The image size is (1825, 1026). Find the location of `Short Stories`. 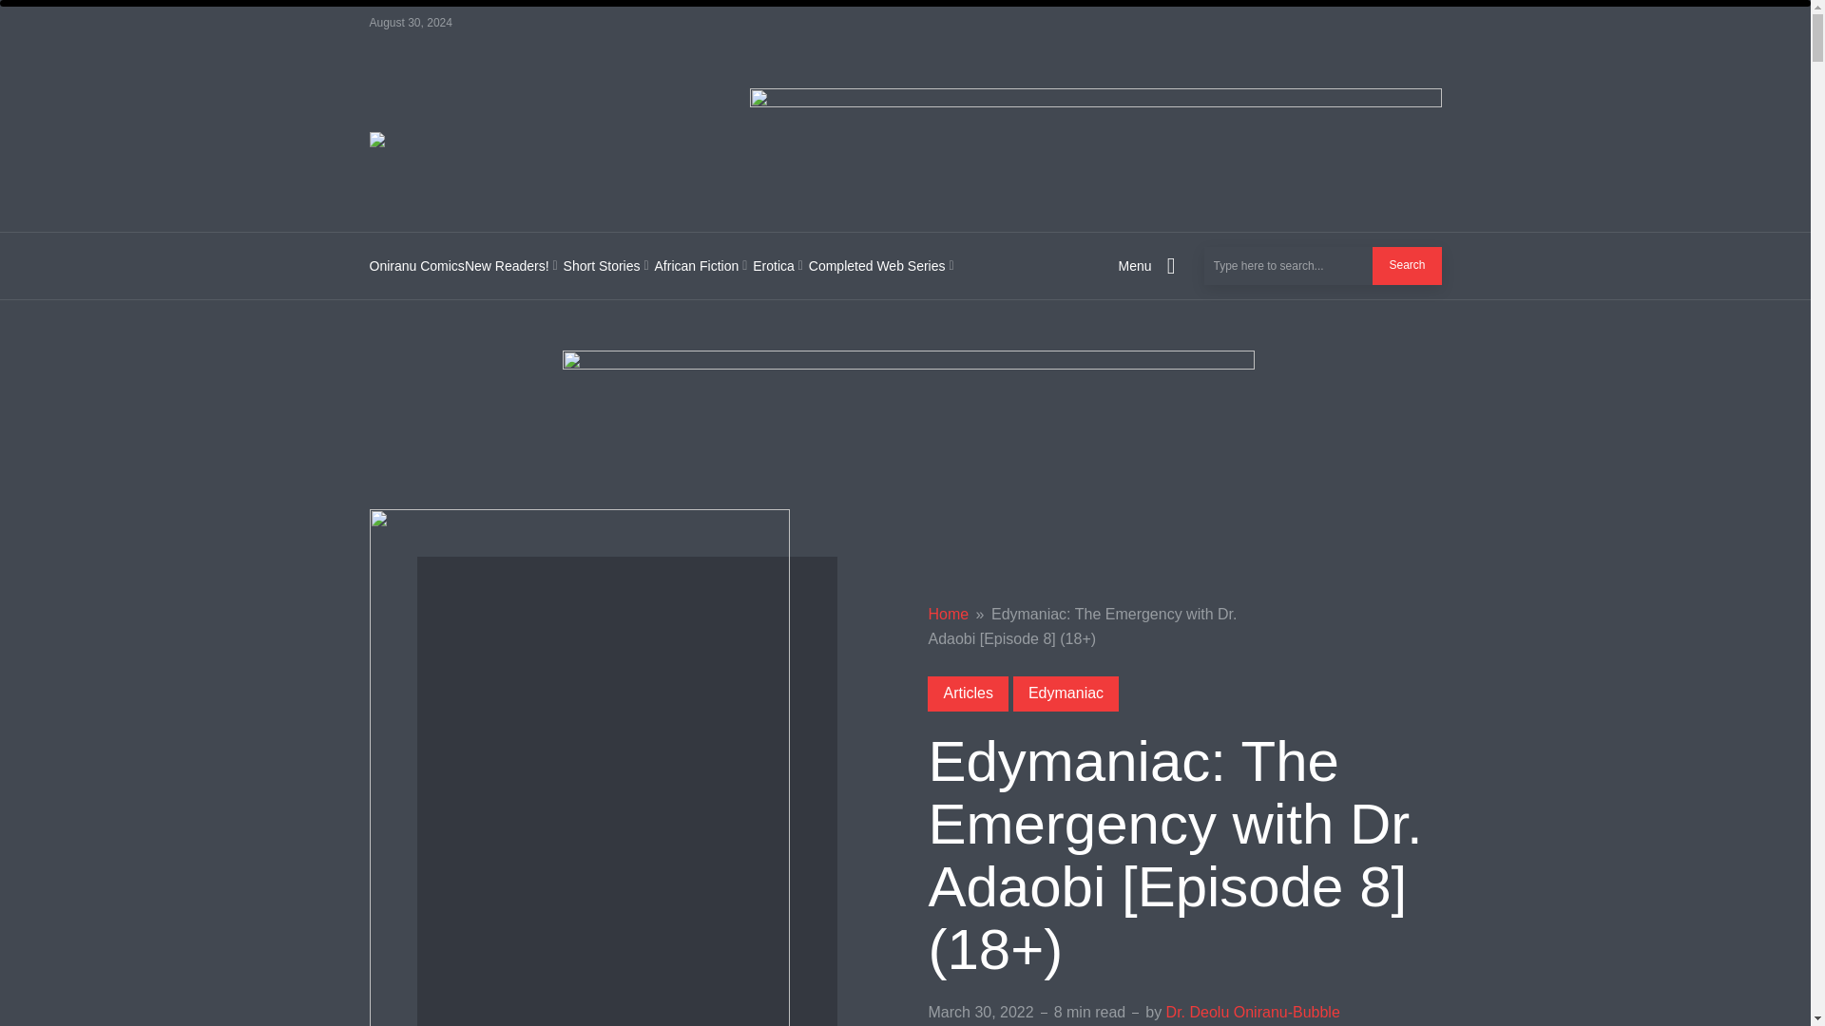

Short Stories is located at coordinates (609, 265).